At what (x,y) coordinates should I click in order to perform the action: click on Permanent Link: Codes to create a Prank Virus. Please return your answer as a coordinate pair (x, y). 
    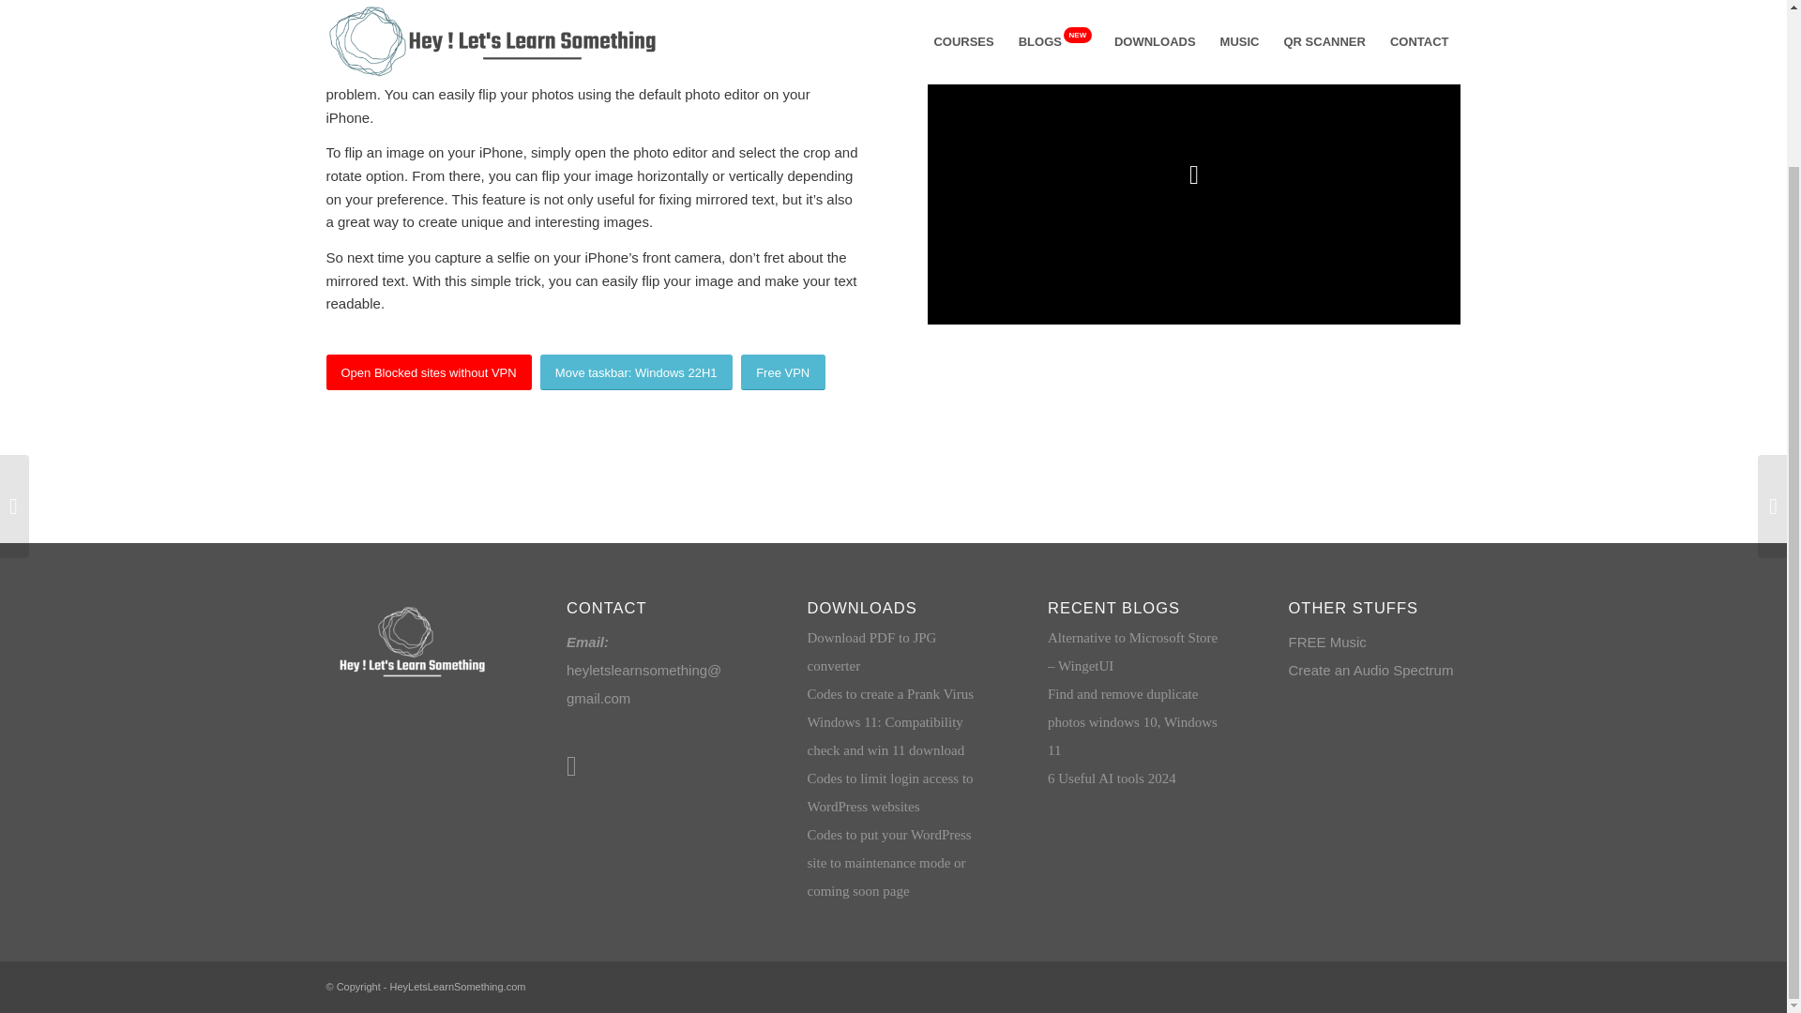
    Looking at the image, I should click on (890, 694).